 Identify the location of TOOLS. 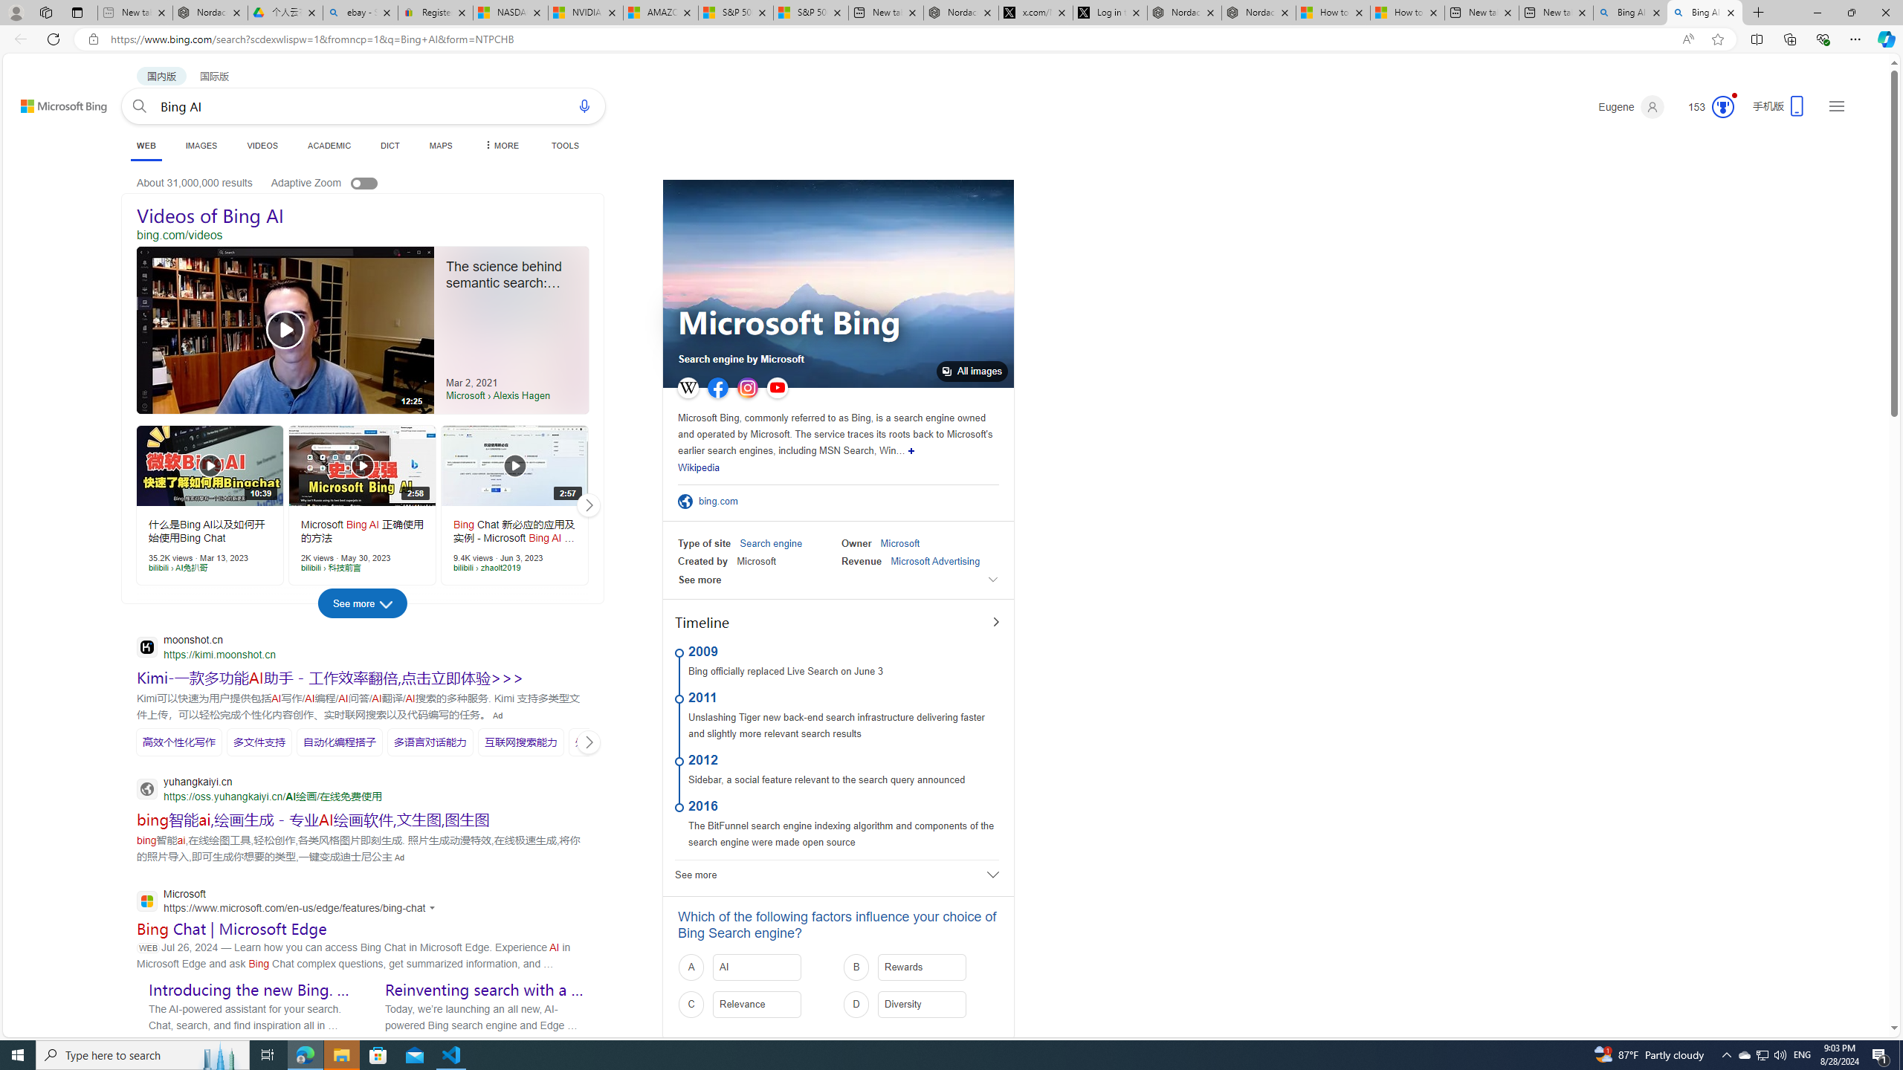
(565, 146).